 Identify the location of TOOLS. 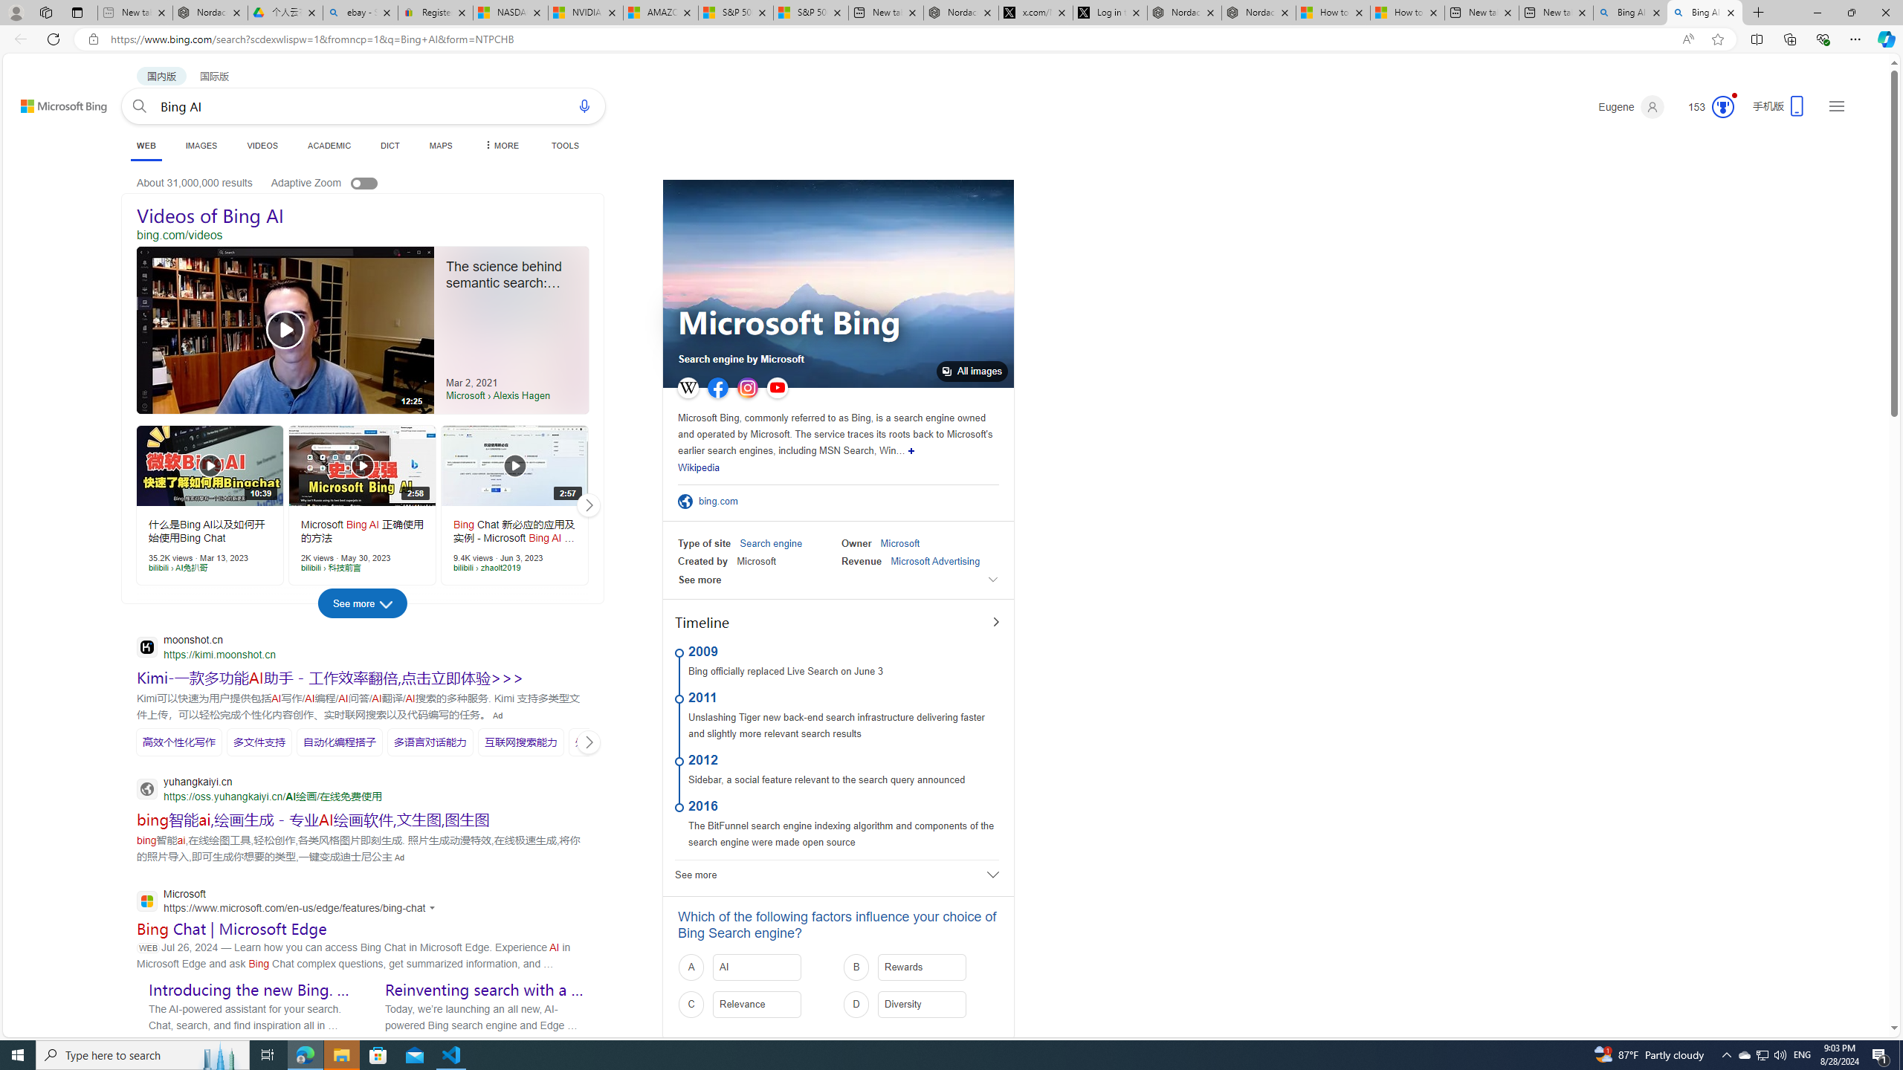
(565, 146).